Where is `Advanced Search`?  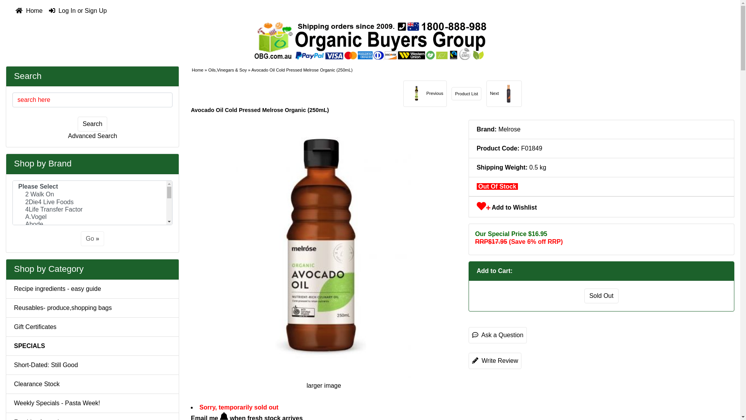 Advanced Search is located at coordinates (92, 136).